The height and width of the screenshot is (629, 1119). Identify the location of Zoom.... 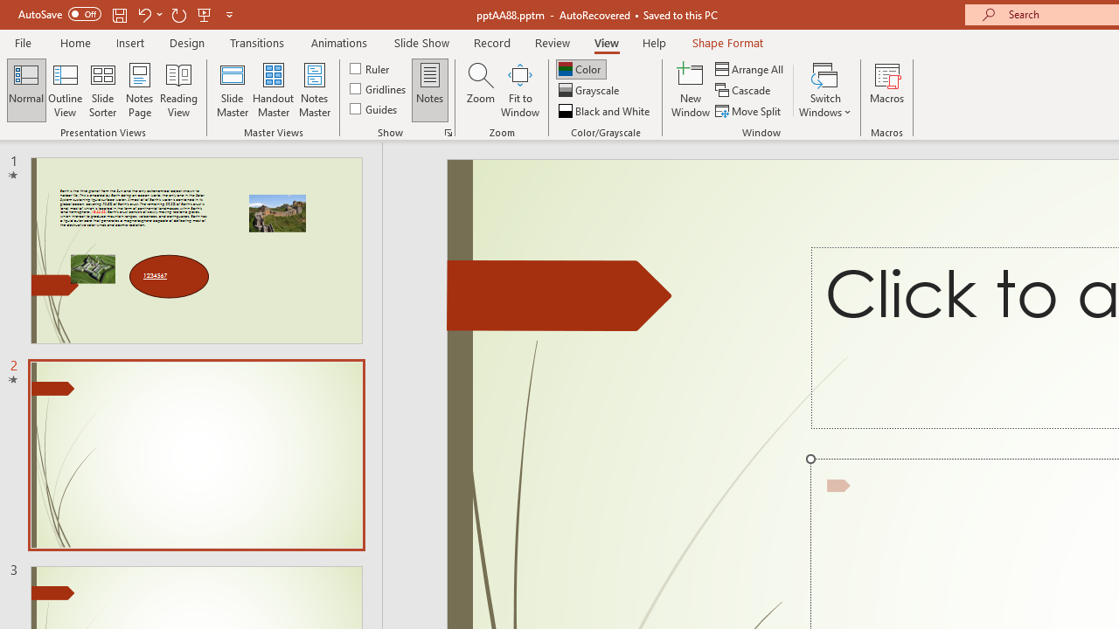
(480, 89).